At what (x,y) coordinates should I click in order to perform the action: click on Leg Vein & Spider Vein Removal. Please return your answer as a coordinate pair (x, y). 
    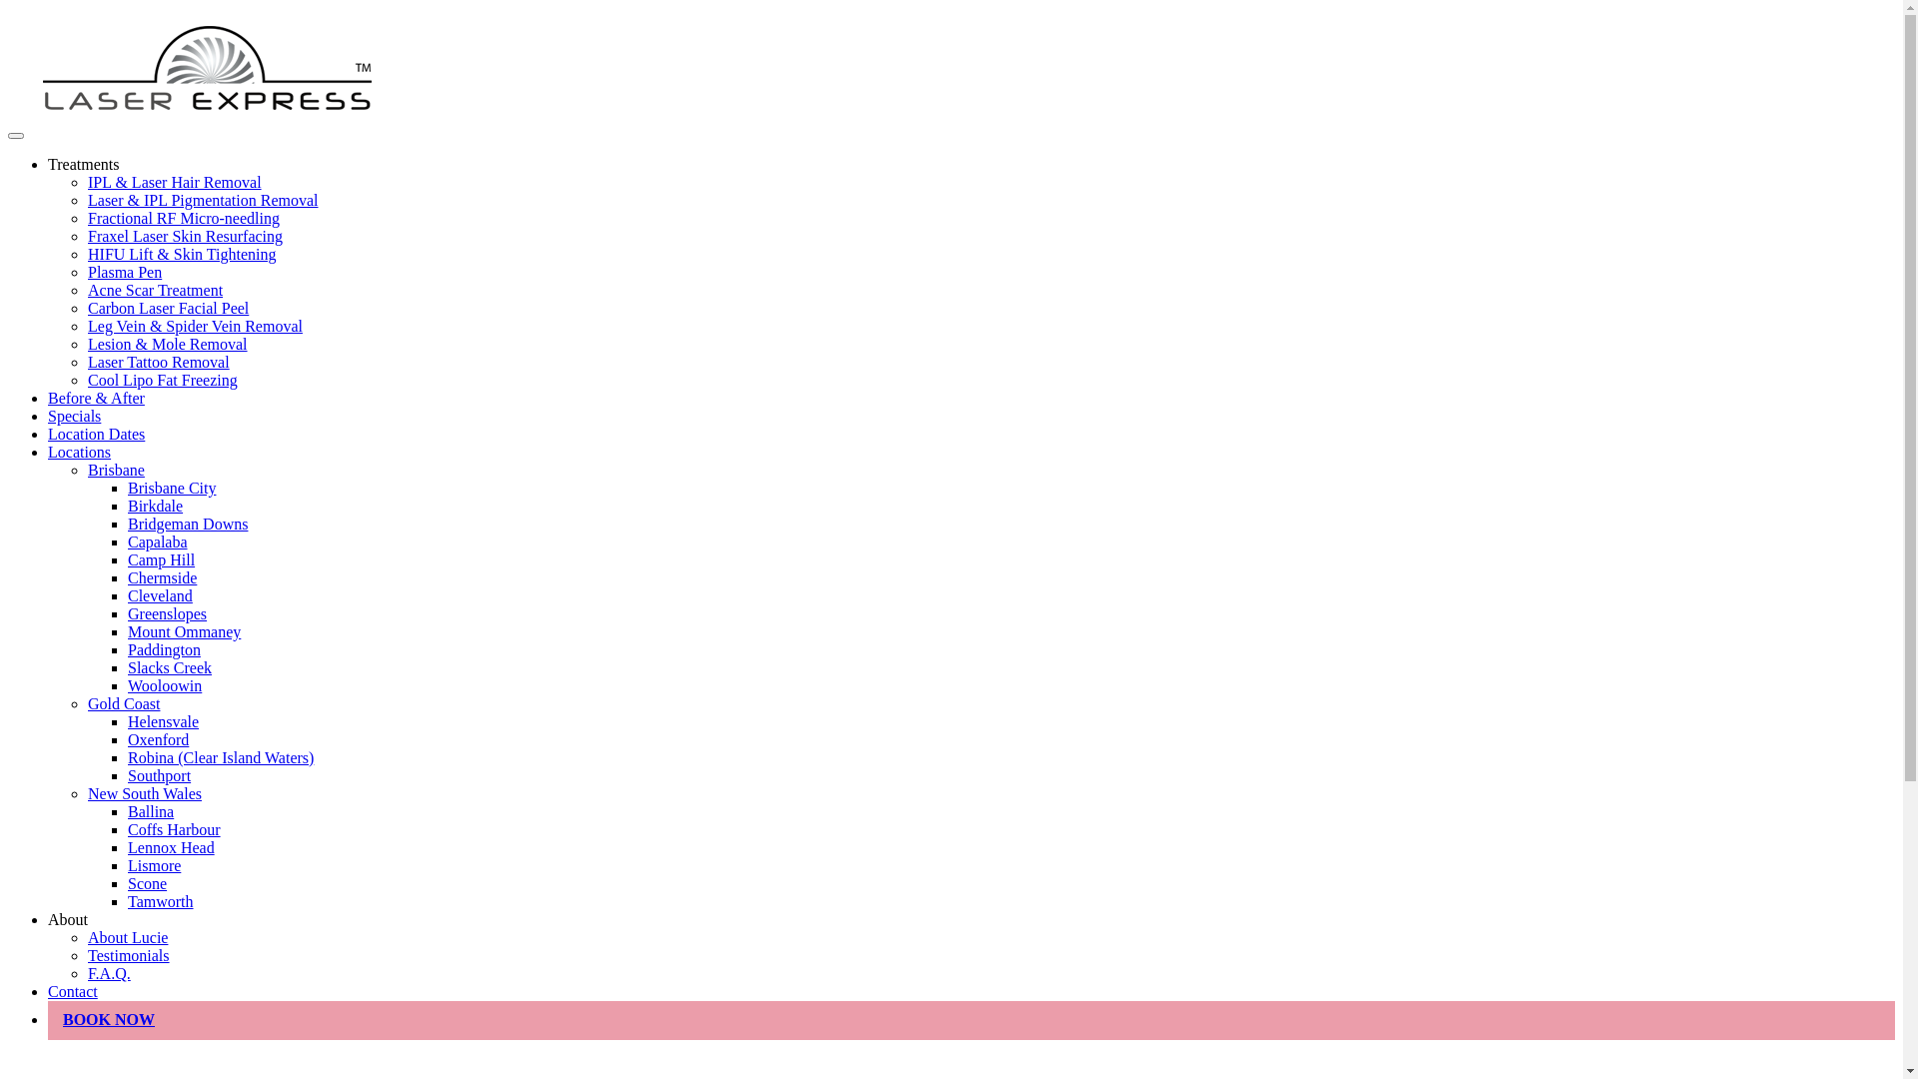
    Looking at the image, I should click on (196, 326).